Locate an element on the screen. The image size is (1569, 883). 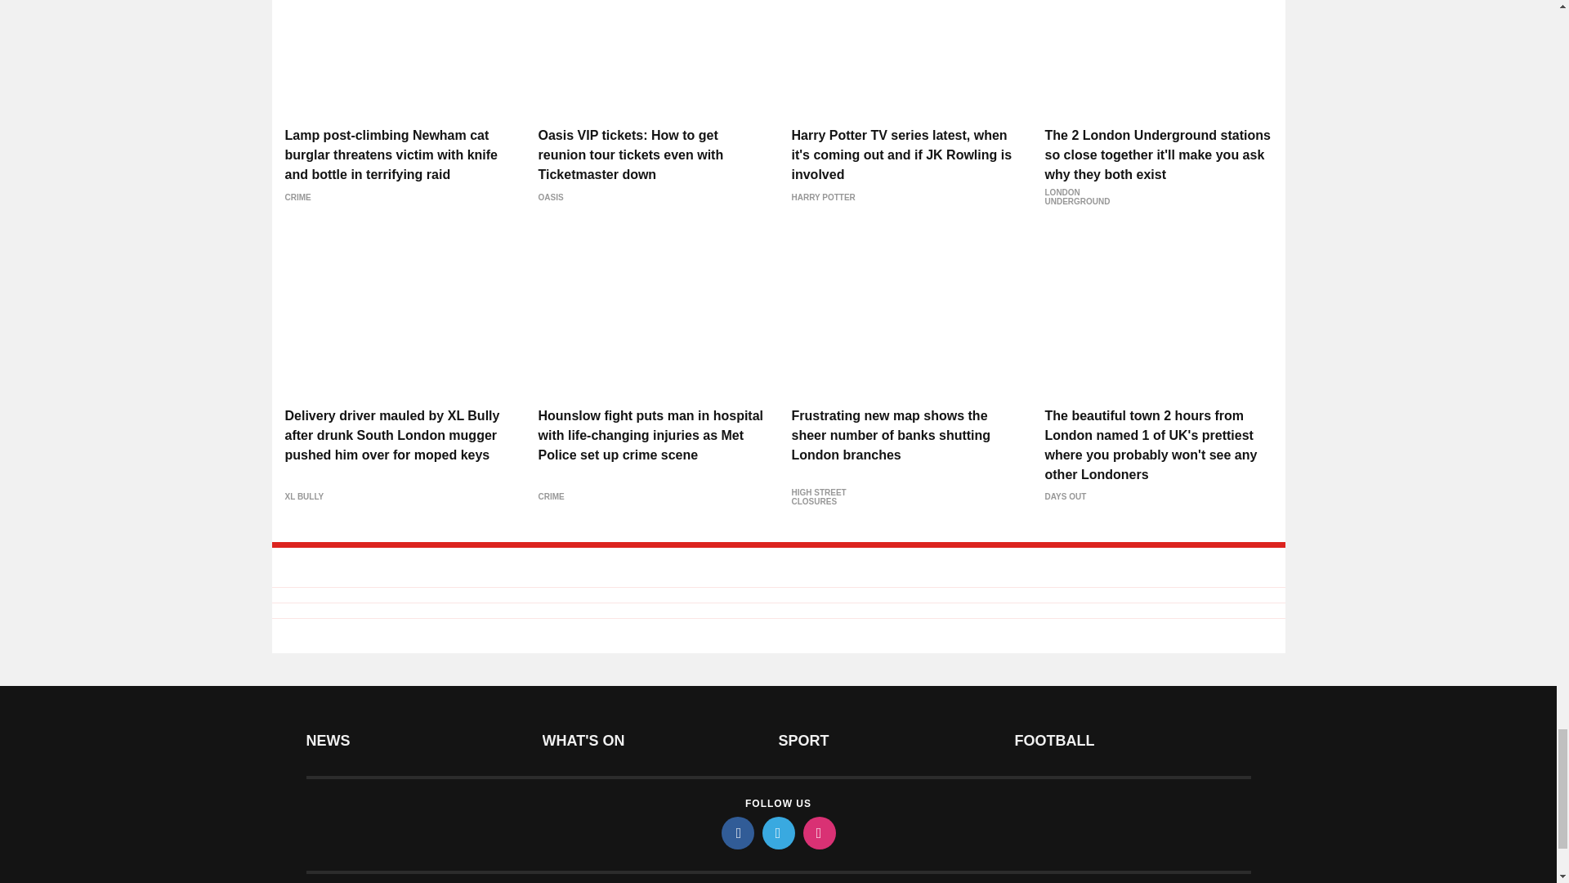
facebook is located at coordinates (736, 832).